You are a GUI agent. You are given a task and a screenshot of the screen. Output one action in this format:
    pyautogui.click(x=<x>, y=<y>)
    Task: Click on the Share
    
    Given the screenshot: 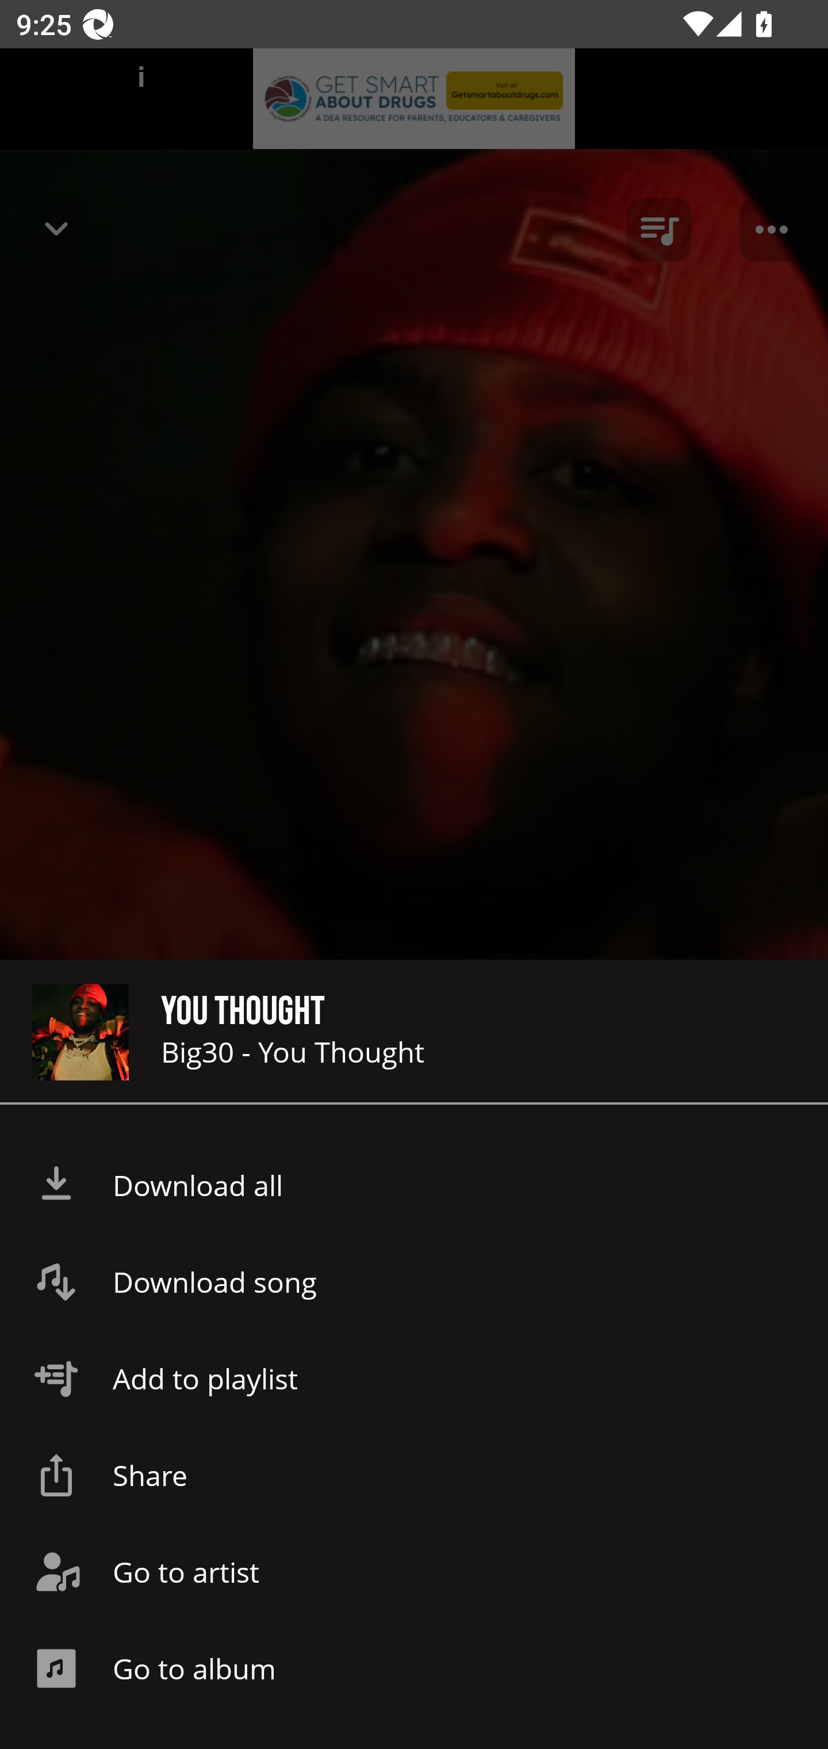 What is the action you would take?
    pyautogui.click(x=414, y=1475)
    